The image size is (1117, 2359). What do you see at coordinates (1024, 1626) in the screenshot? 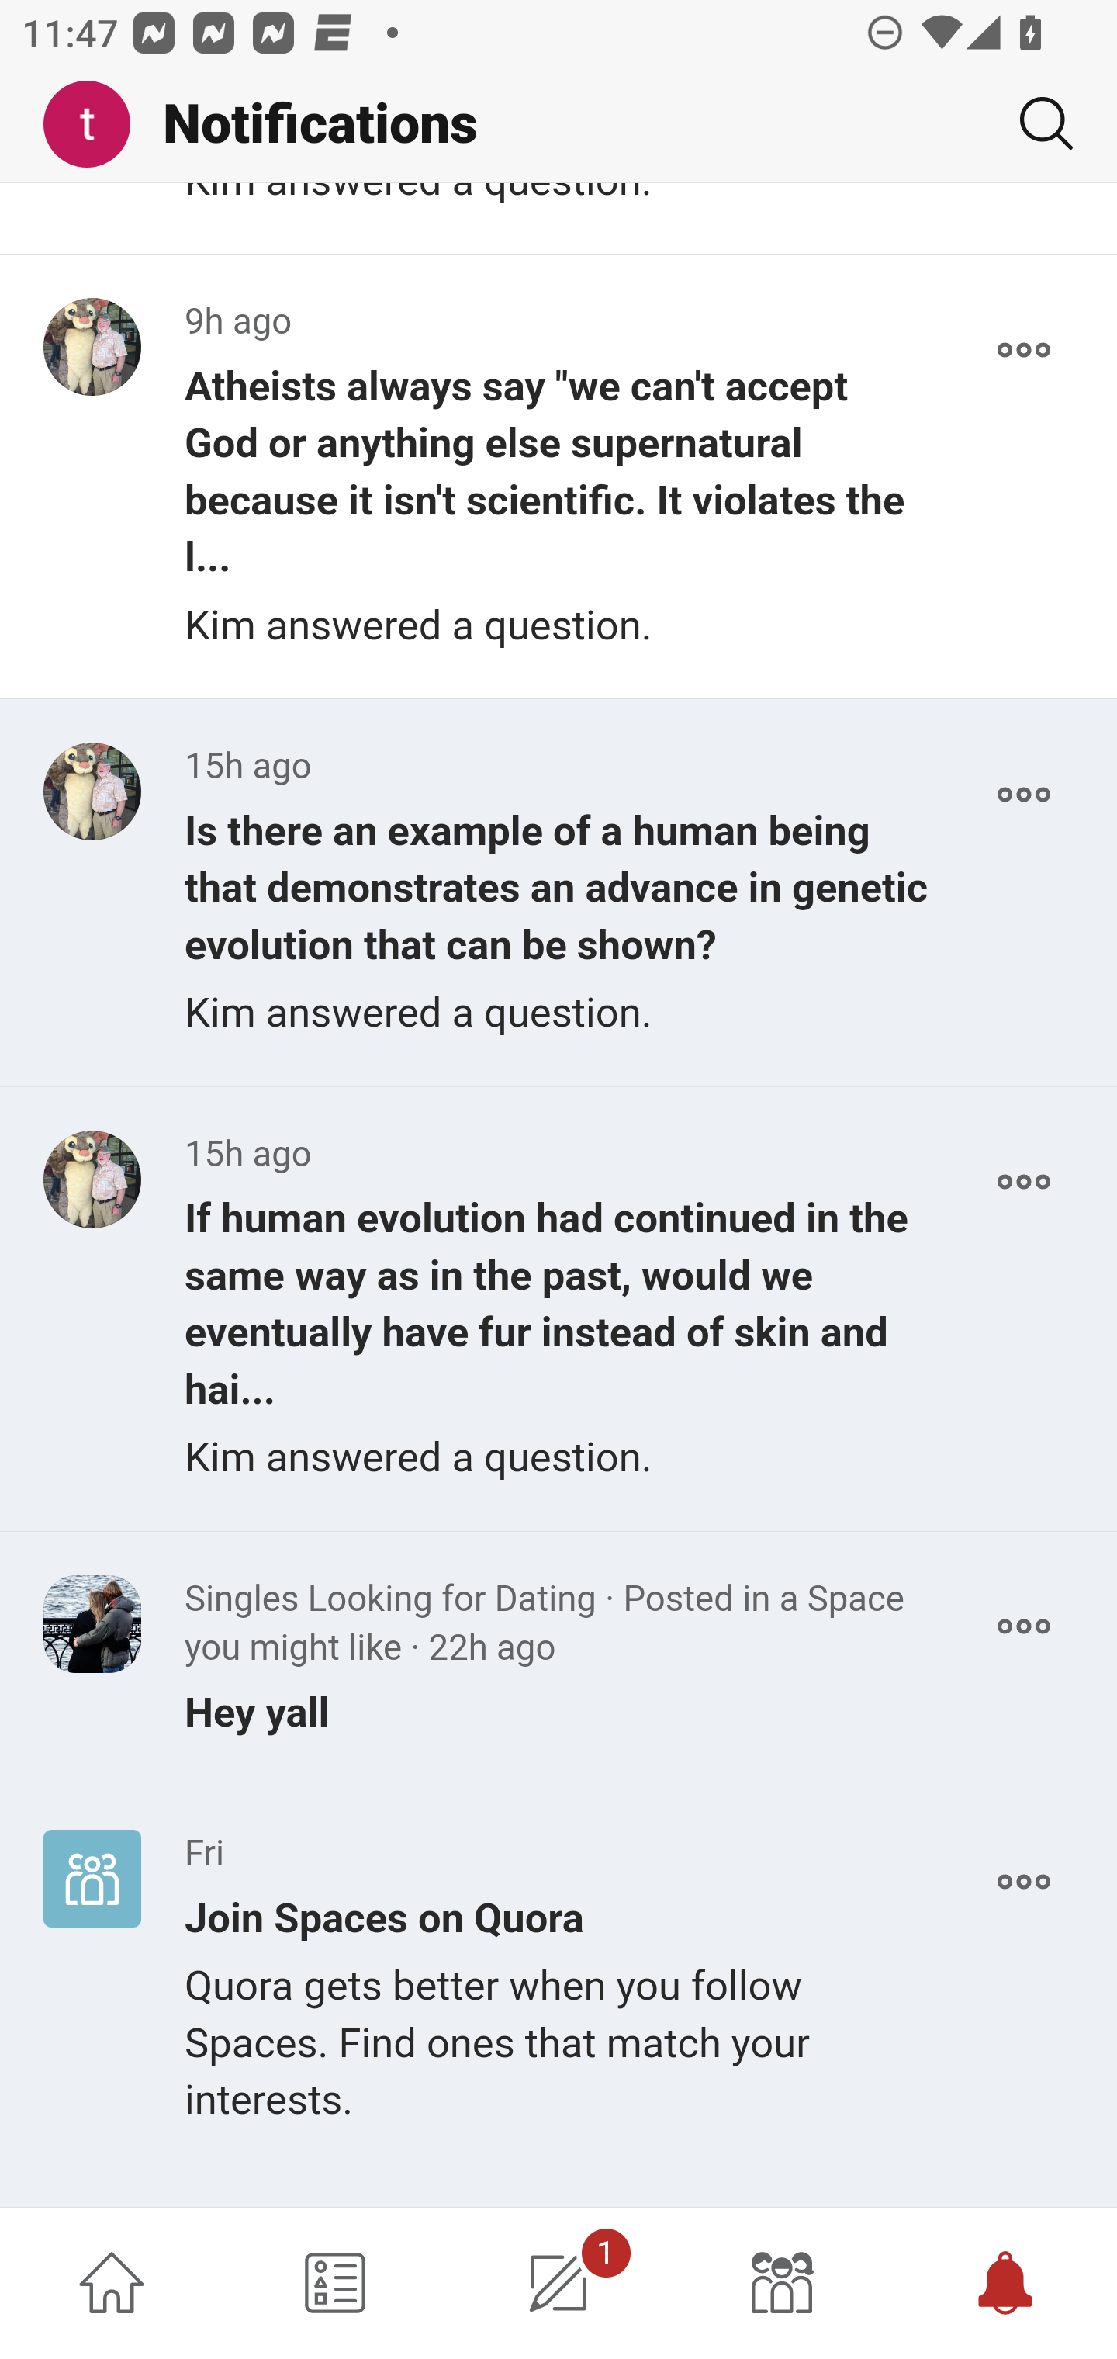
I see `More` at bounding box center [1024, 1626].